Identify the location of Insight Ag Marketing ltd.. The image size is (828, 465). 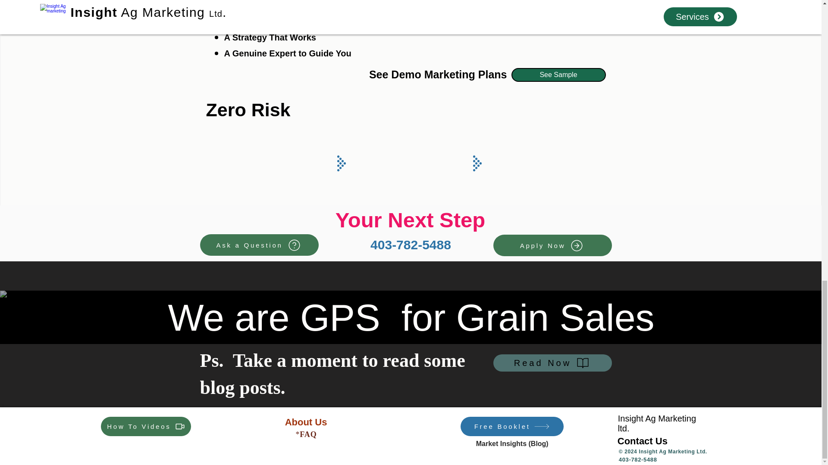
(657, 423).